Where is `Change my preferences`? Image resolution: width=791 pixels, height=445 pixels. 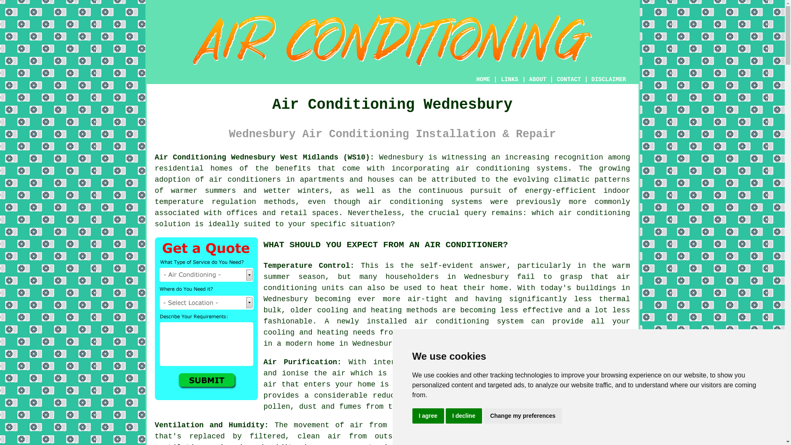 Change my preferences is located at coordinates (523, 416).